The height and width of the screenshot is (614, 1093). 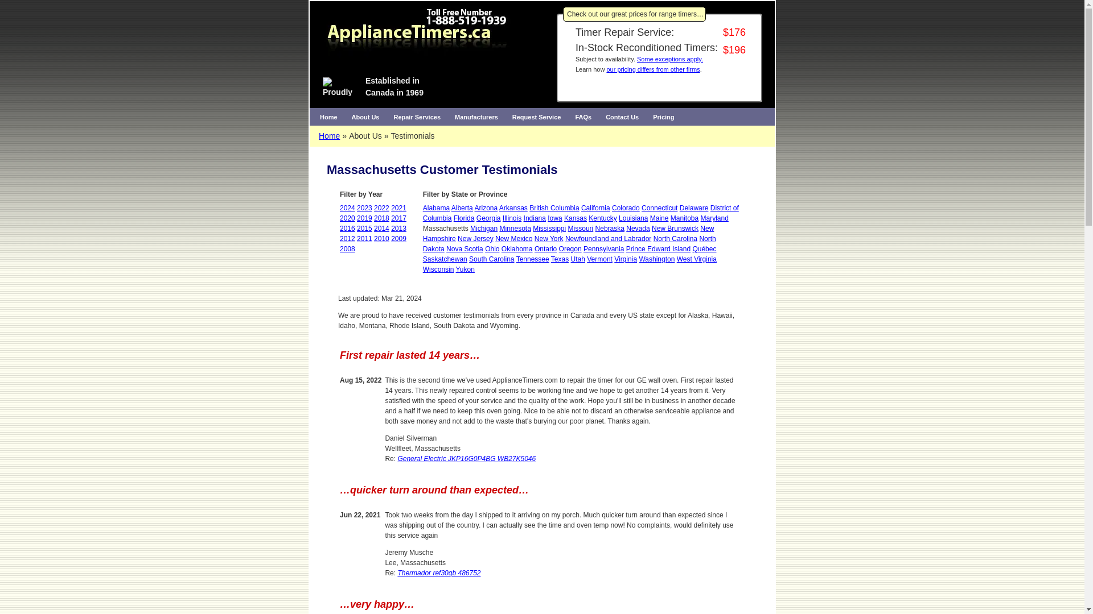 I want to click on Repair Services, so click(x=417, y=117).